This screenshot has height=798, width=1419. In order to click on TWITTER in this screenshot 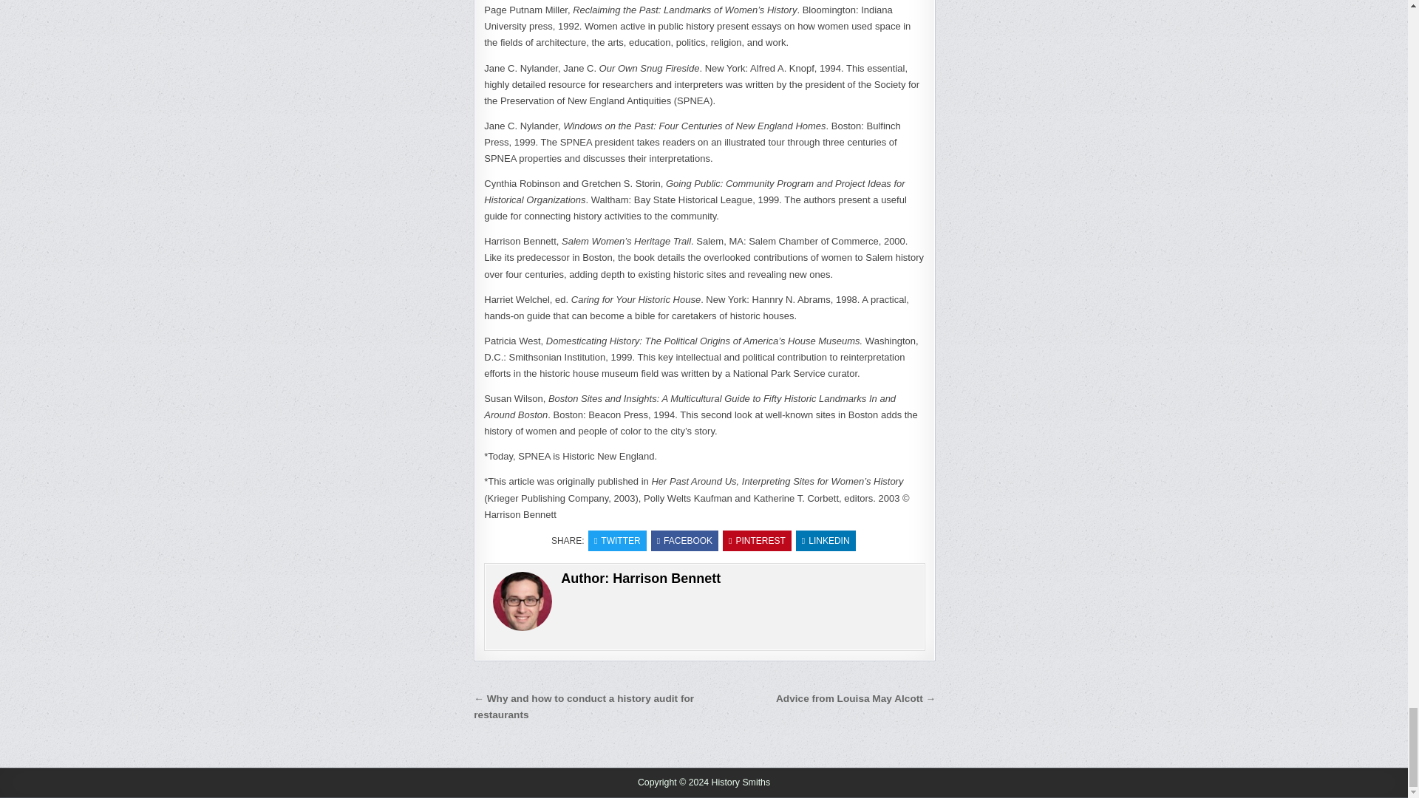, I will do `click(618, 541)`.